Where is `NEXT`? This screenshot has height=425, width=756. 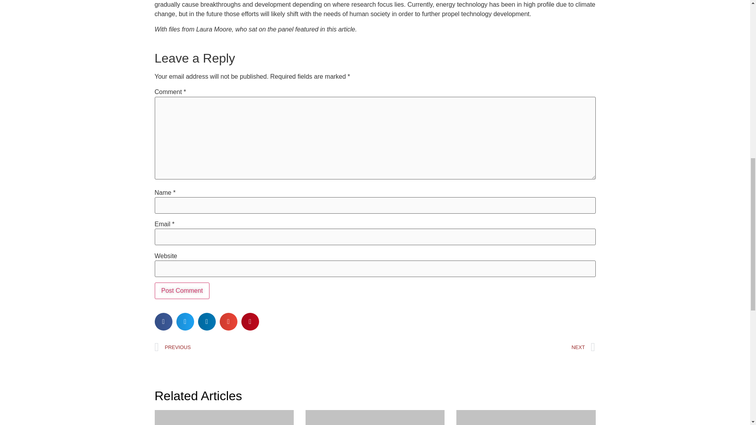
NEXT is located at coordinates (485, 347).